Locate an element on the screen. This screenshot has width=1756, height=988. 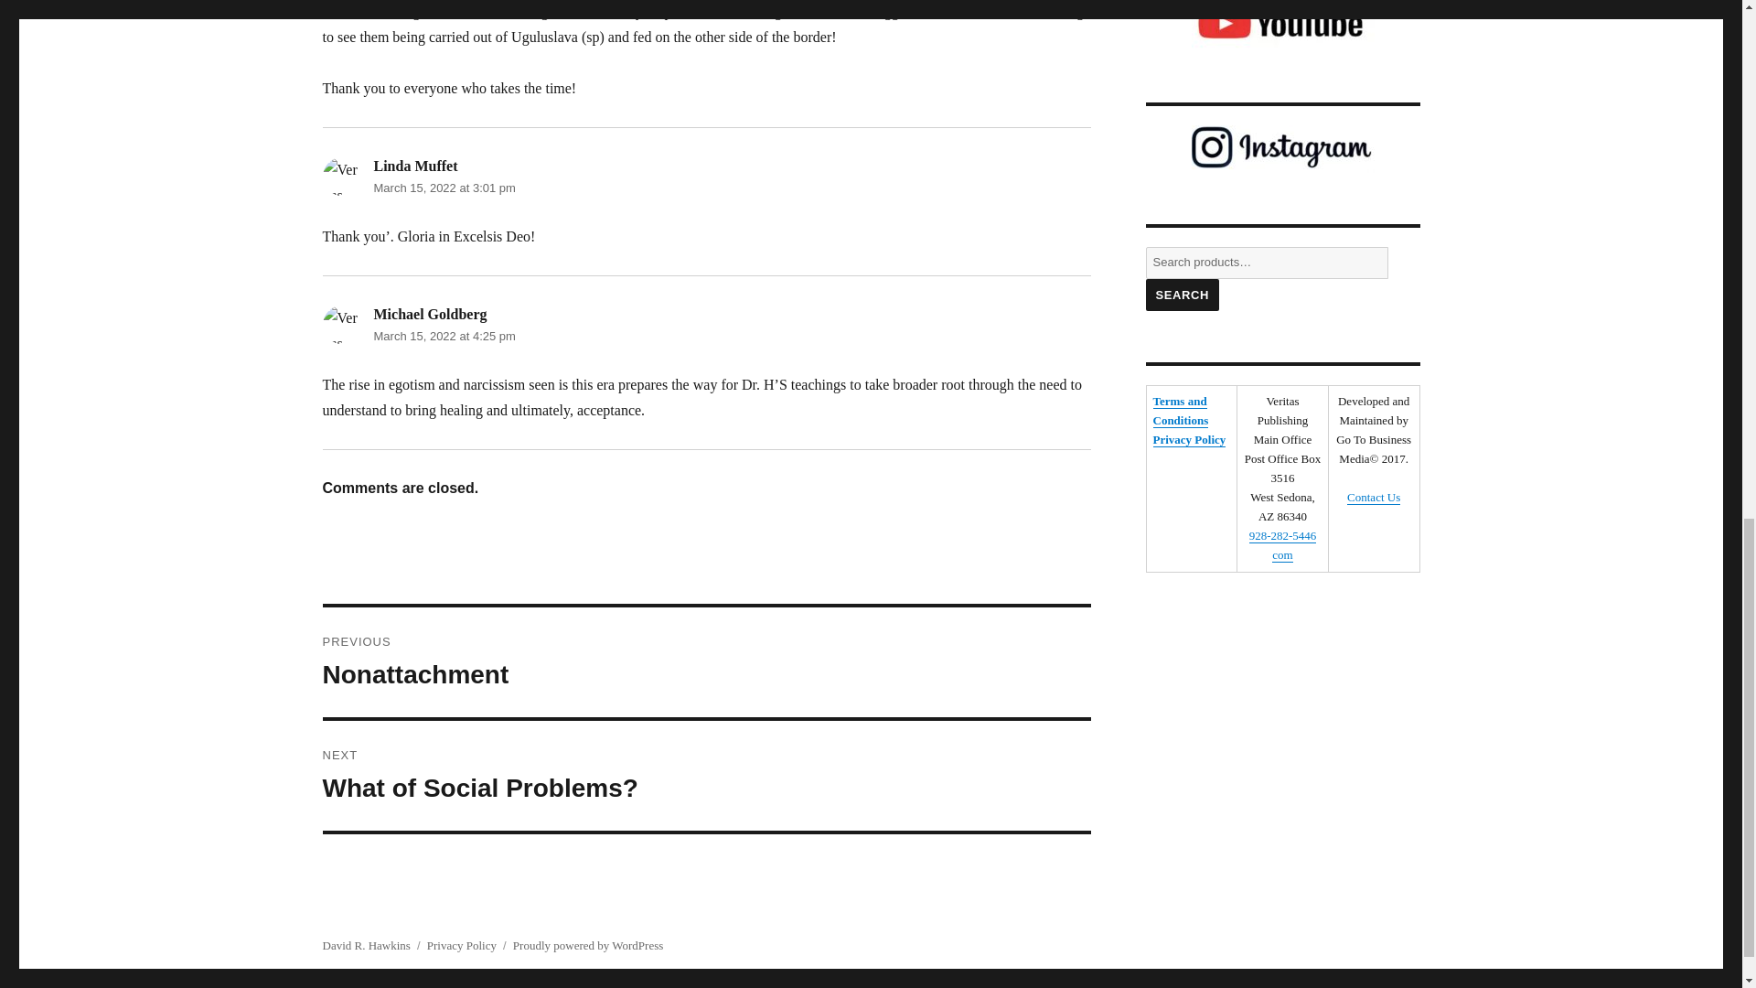
March 15, 2022 at 3:01 pm is located at coordinates (443, 187).